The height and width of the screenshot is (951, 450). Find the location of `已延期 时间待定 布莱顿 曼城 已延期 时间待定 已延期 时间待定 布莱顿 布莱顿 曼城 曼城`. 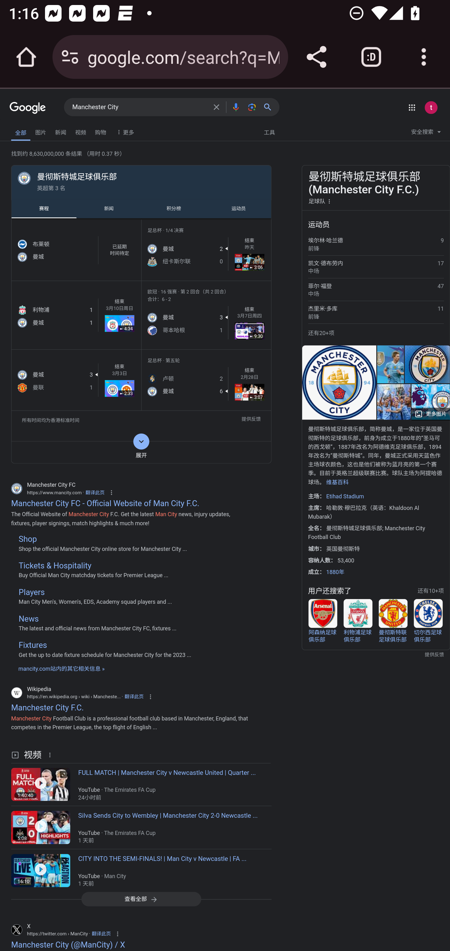

已延期 时间待定 布莱顿 曼城 已延期 时间待定 已延期 时间待定 布莱顿 布莱顿 曼城 曼城 is located at coordinates (76, 250).